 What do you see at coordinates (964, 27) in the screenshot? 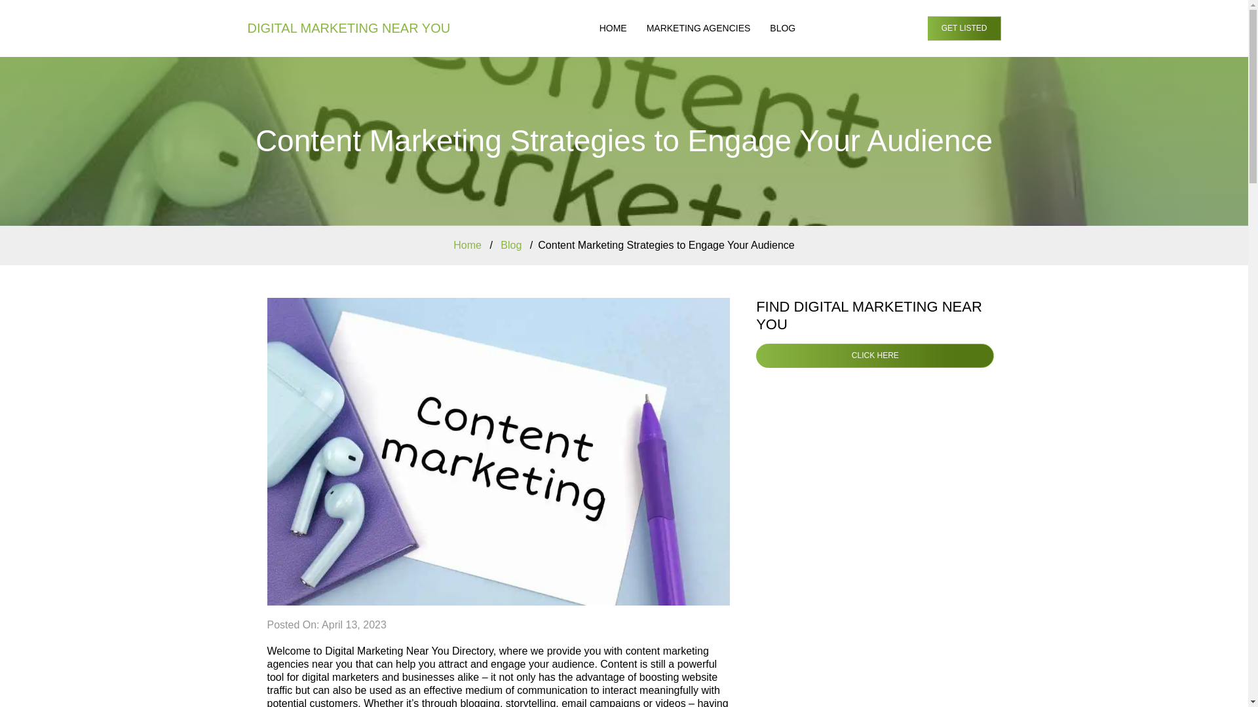
I see `GET LISTED` at bounding box center [964, 27].